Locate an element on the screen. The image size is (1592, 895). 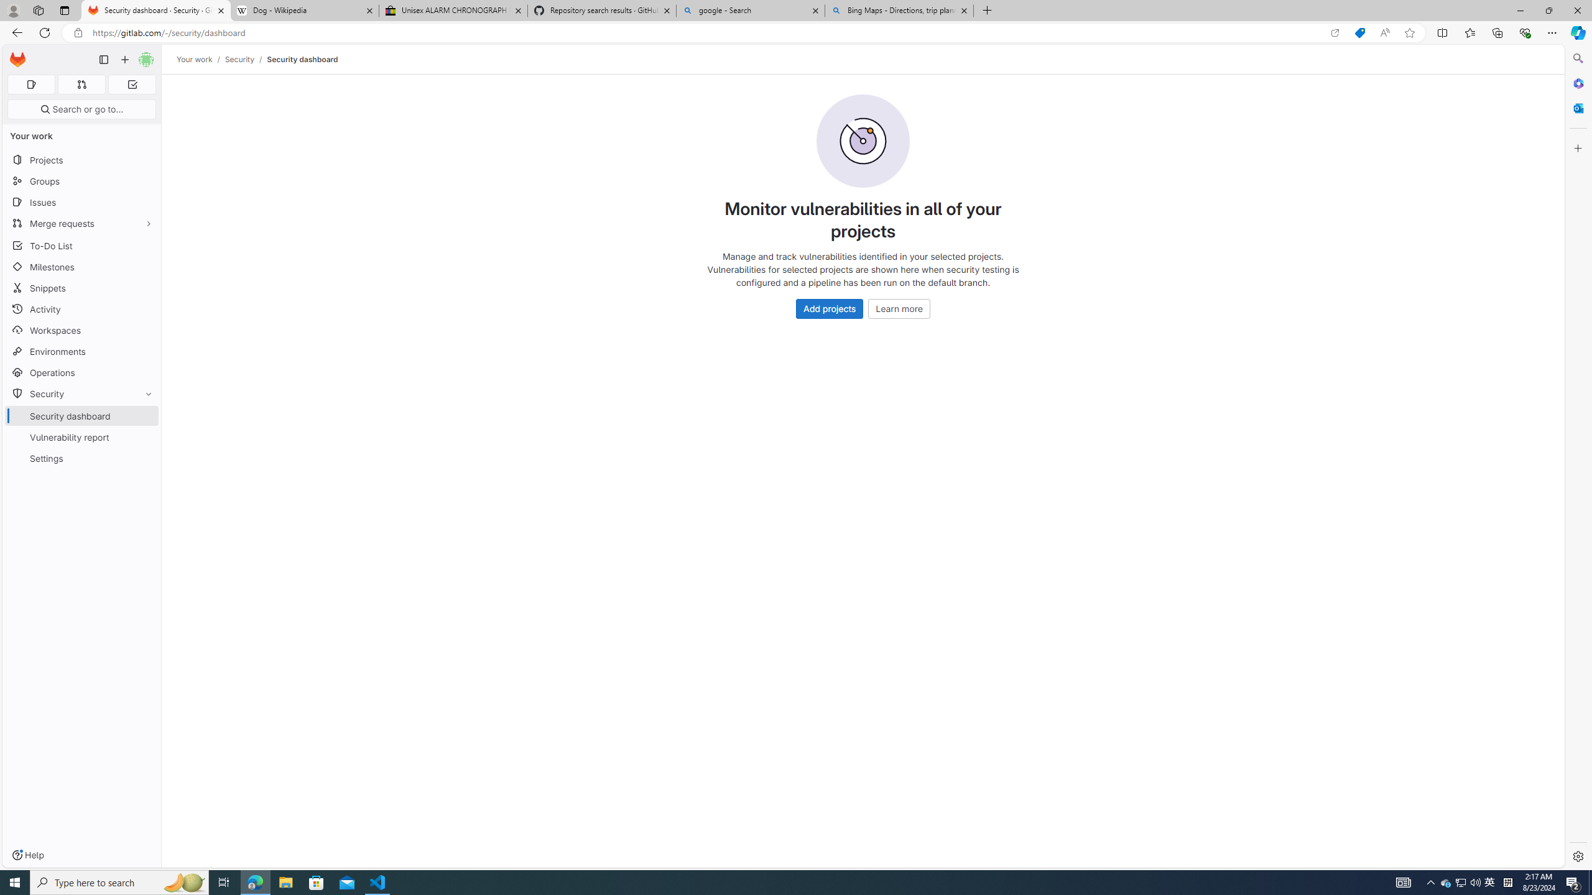
Environments is located at coordinates (82, 351).